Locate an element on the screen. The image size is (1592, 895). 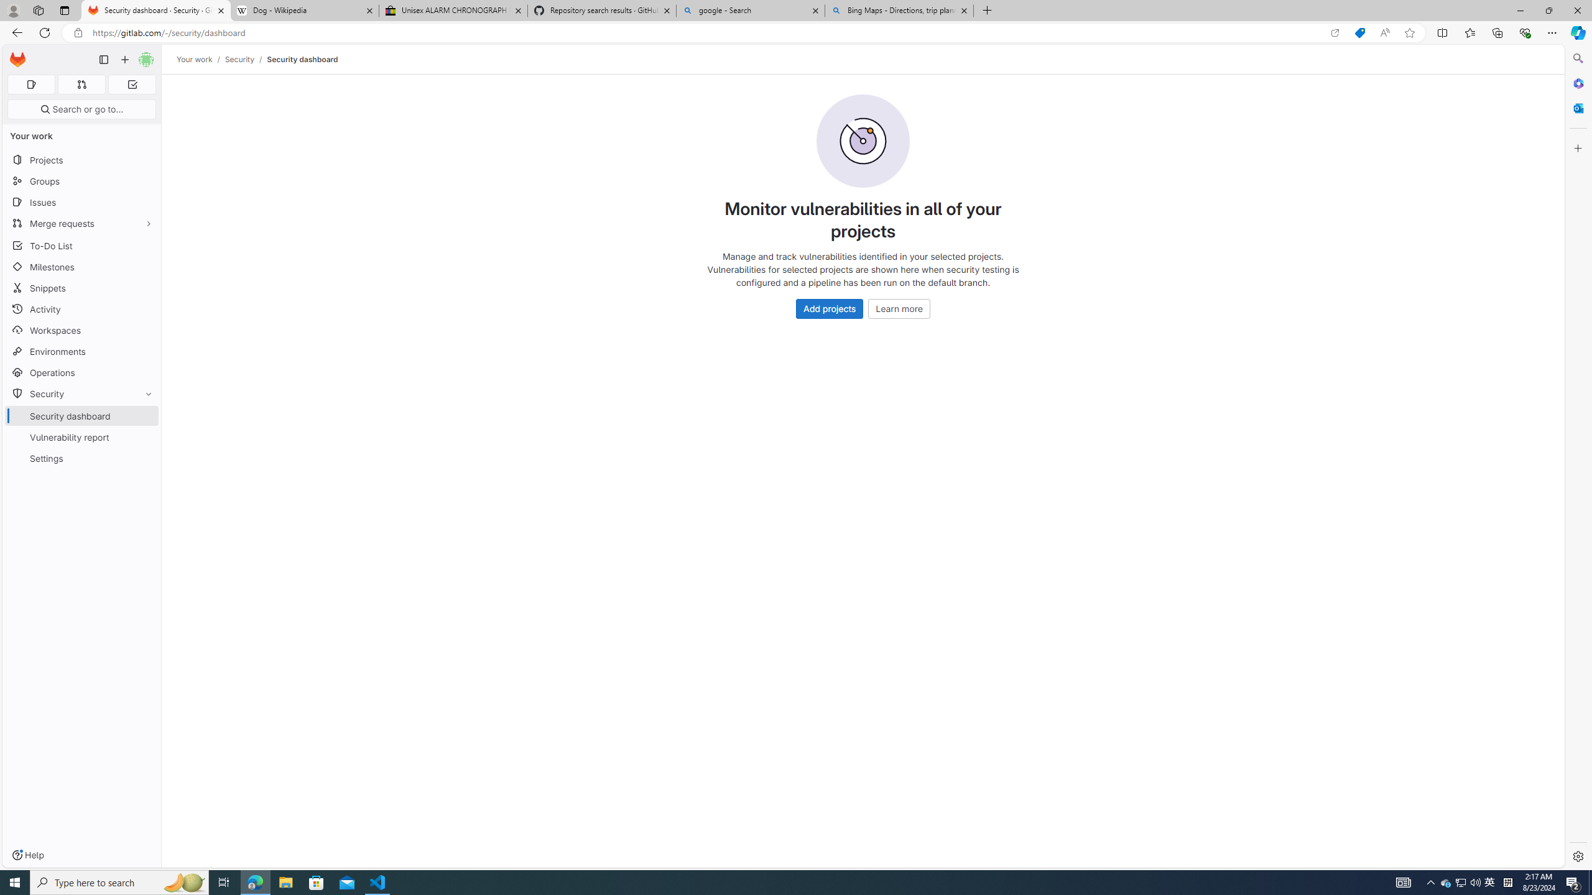
Environments is located at coordinates (82, 351).